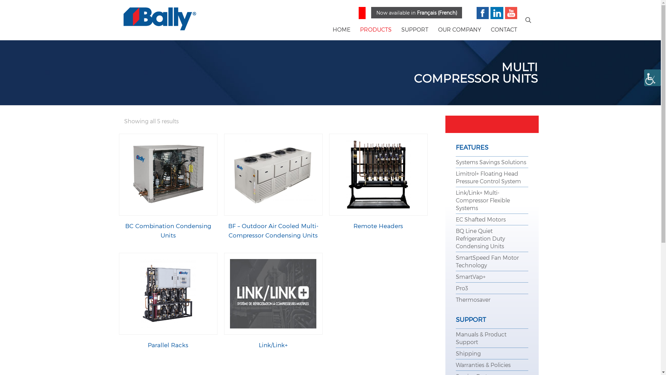 The image size is (666, 375). Describe the element at coordinates (341, 30) in the screenshot. I see `HOME` at that location.